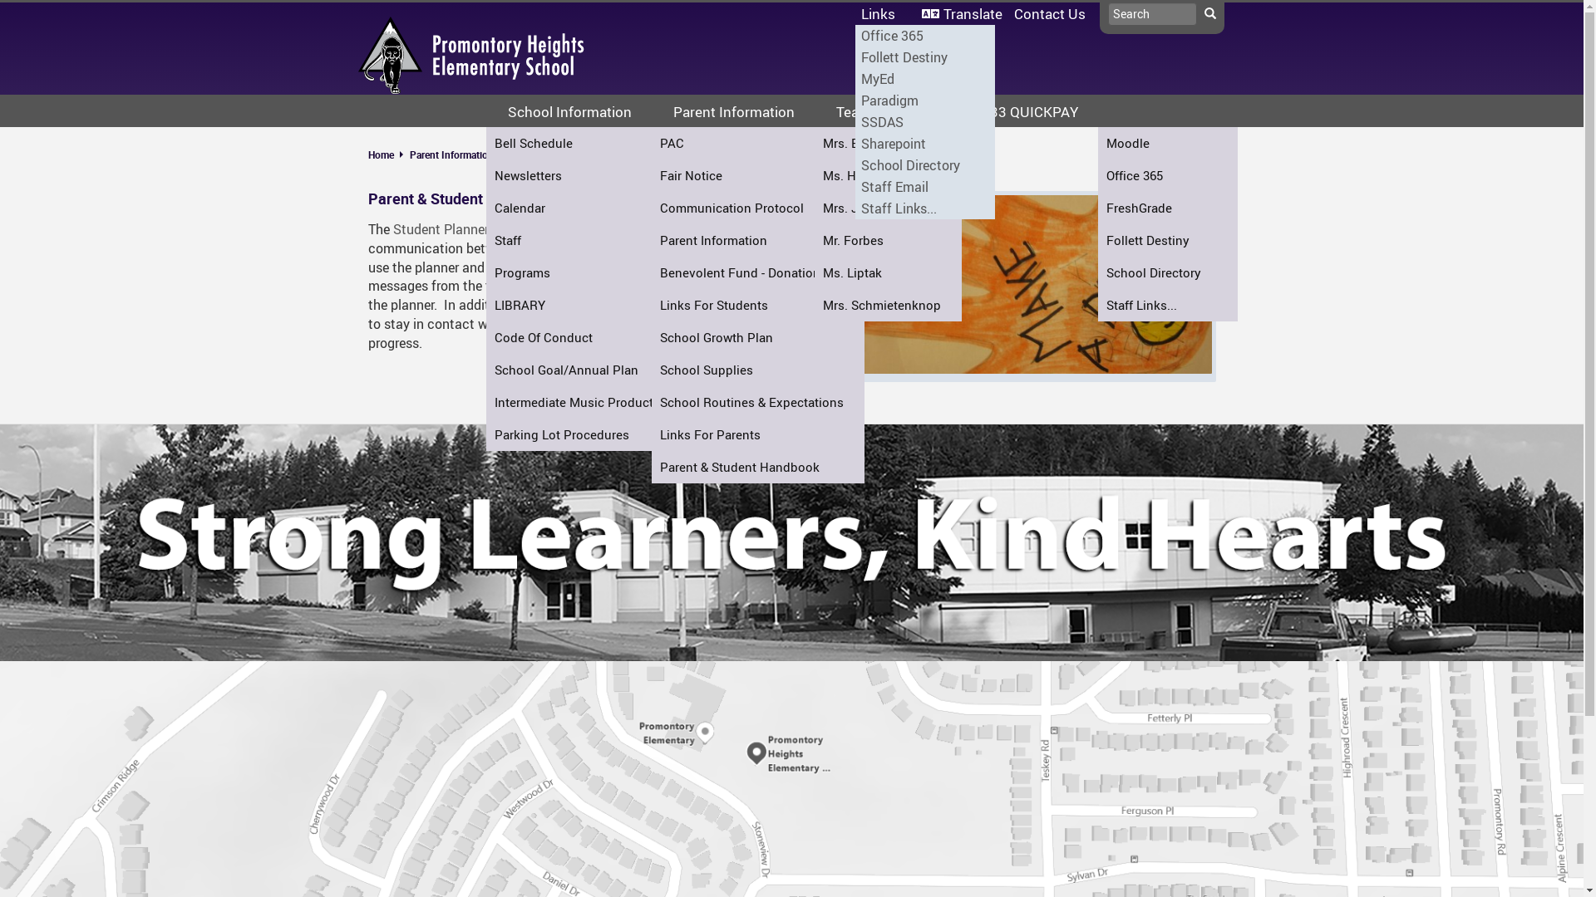 The image size is (1596, 897). What do you see at coordinates (888, 241) in the screenshot?
I see `Mr. Forbes` at bounding box center [888, 241].